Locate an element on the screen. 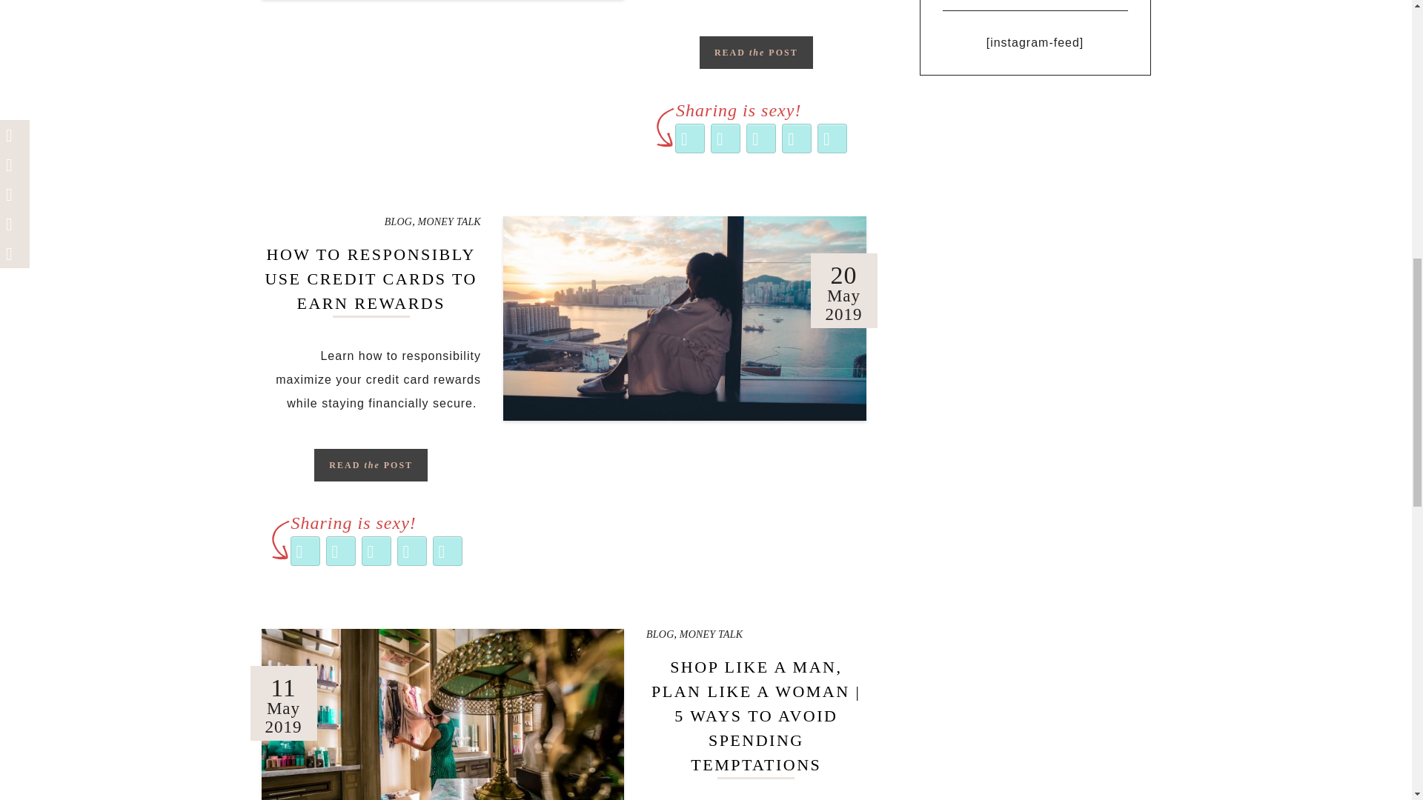 This screenshot has height=800, width=1423. Facebook is located at coordinates (725, 138).